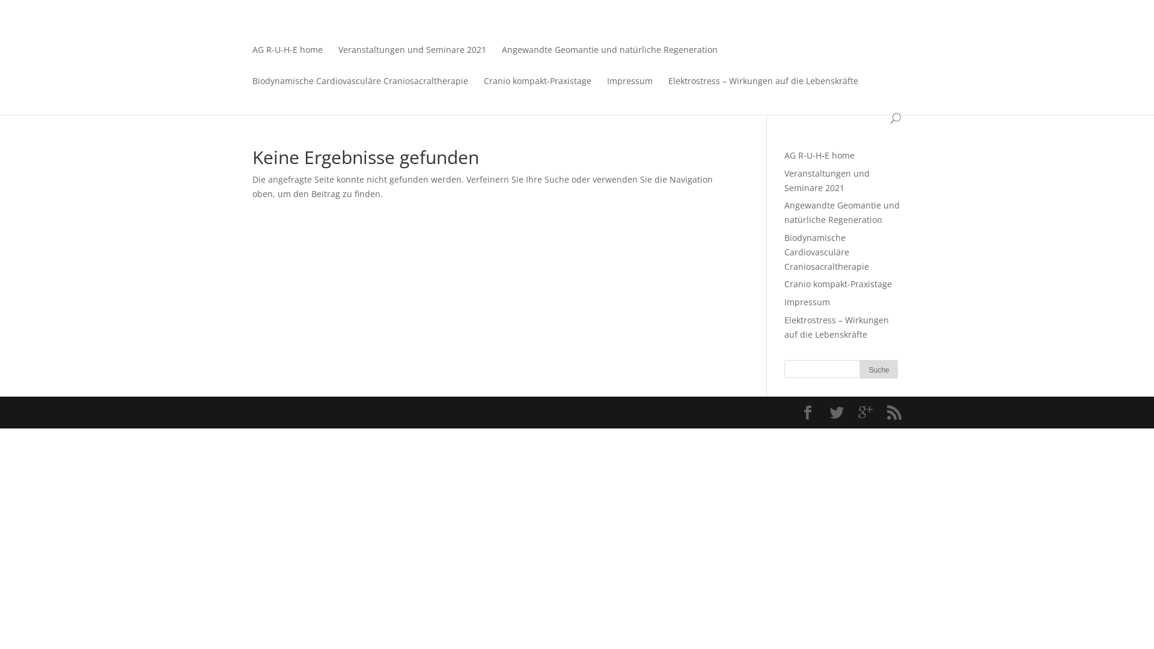 This screenshot has width=1154, height=649. Describe the element at coordinates (827, 180) in the screenshot. I see `Veranstaltungen und Seminare 2021` at that location.